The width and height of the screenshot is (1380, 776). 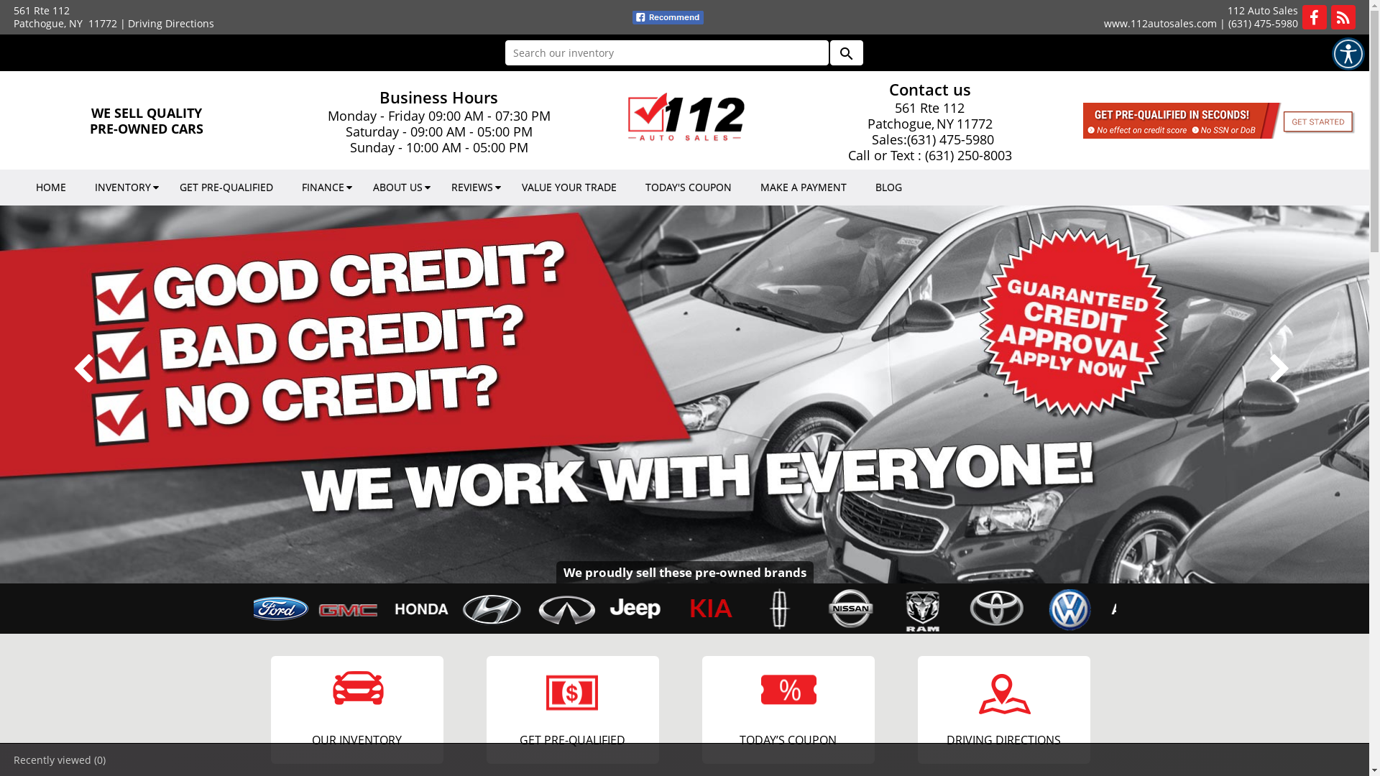 What do you see at coordinates (888, 188) in the screenshot?
I see `BLOG` at bounding box center [888, 188].